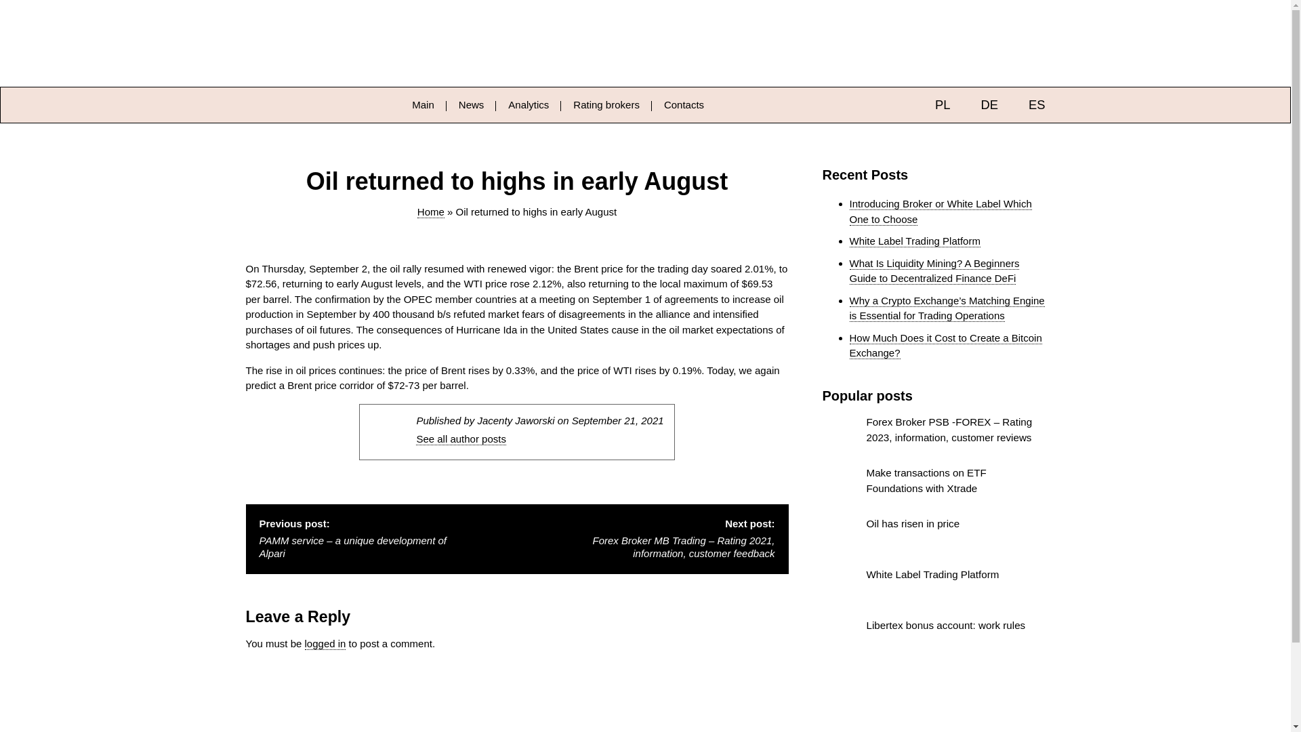  Describe the element at coordinates (934, 587) in the screenshot. I see `White Label Trading Platform` at that location.